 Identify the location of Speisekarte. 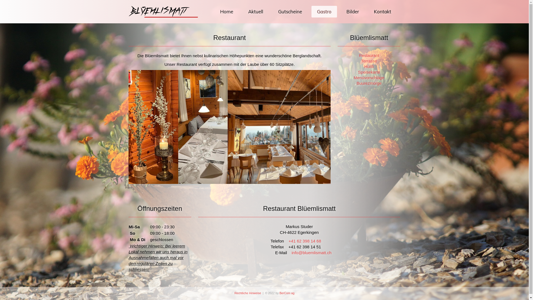
(369, 72).